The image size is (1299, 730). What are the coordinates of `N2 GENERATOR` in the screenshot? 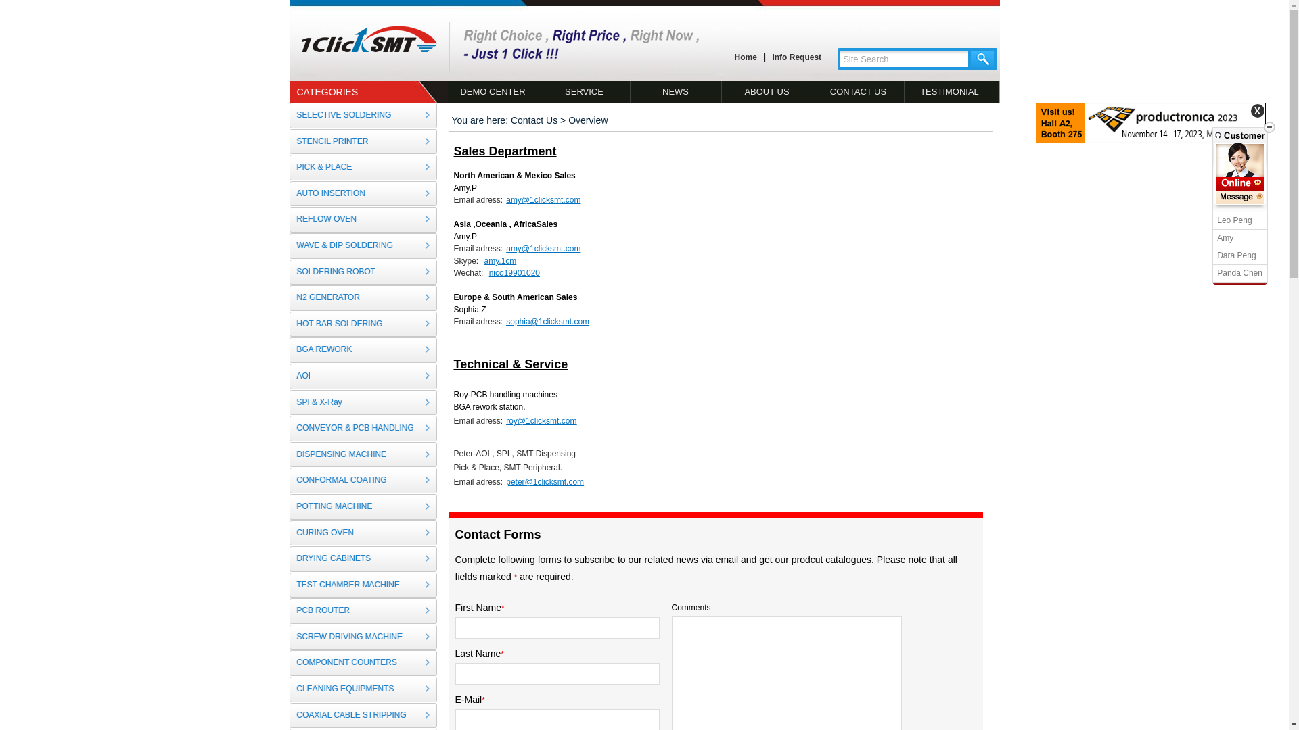 It's located at (363, 298).